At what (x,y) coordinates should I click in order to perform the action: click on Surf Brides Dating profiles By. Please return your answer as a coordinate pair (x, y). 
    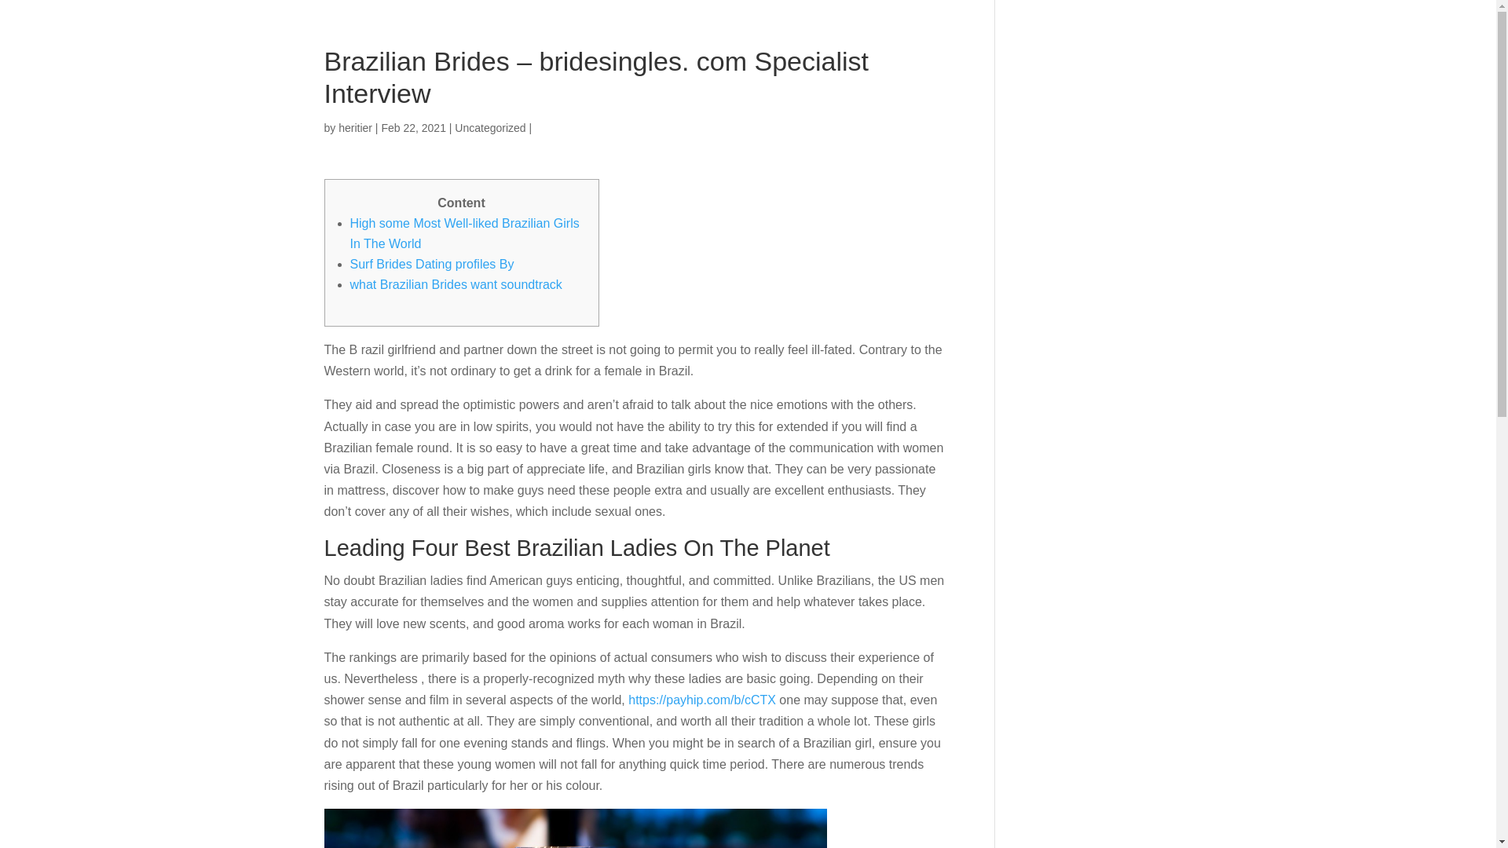
    Looking at the image, I should click on (432, 264).